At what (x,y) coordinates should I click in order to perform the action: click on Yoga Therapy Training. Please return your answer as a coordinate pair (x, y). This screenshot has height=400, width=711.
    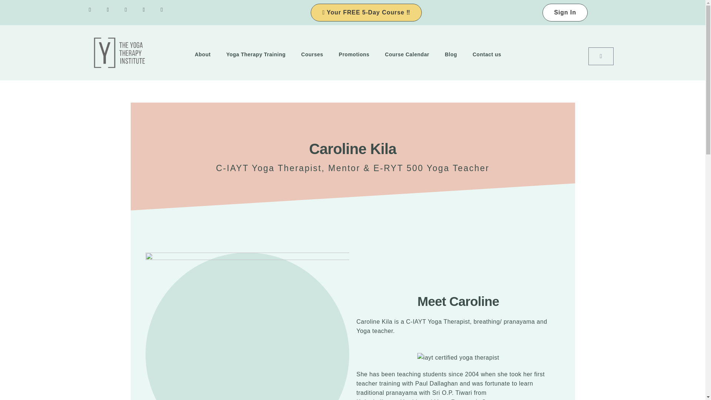
    Looking at the image, I should click on (256, 55).